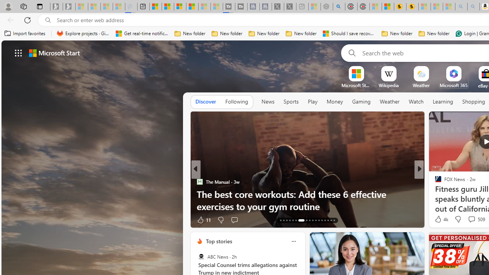  Describe the element at coordinates (453, 85) in the screenshot. I see `Microsoft 365` at that location.